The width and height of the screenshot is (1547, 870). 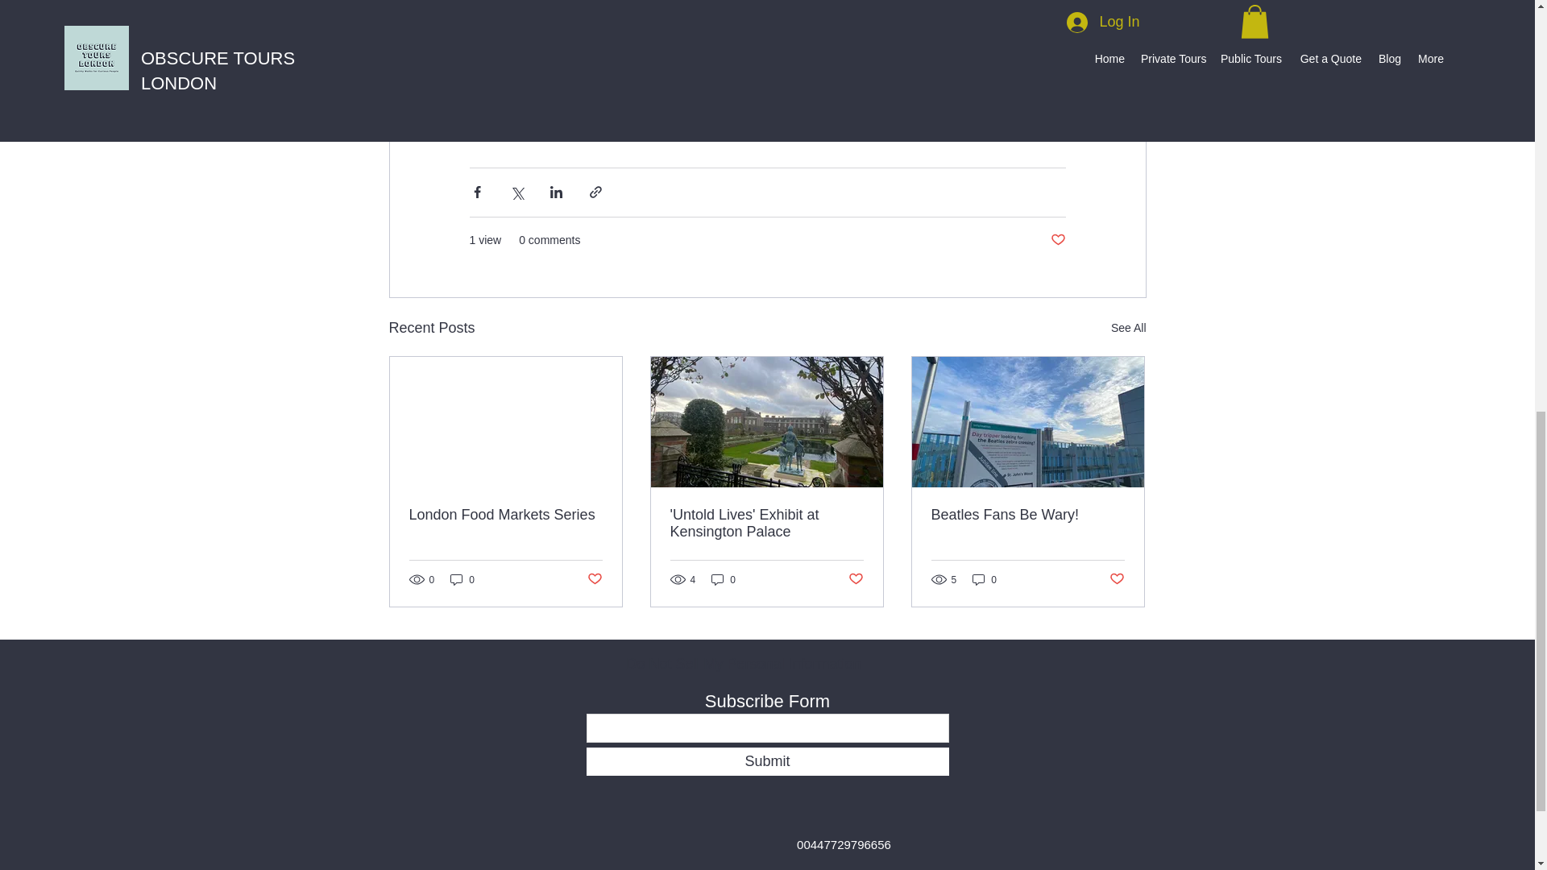 I want to click on 0, so click(x=462, y=579).